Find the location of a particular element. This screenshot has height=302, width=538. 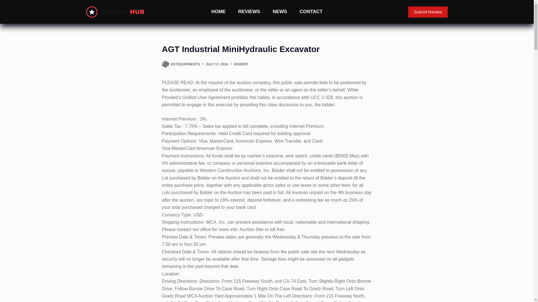

Skip to content is located at coordinates (6, 3).